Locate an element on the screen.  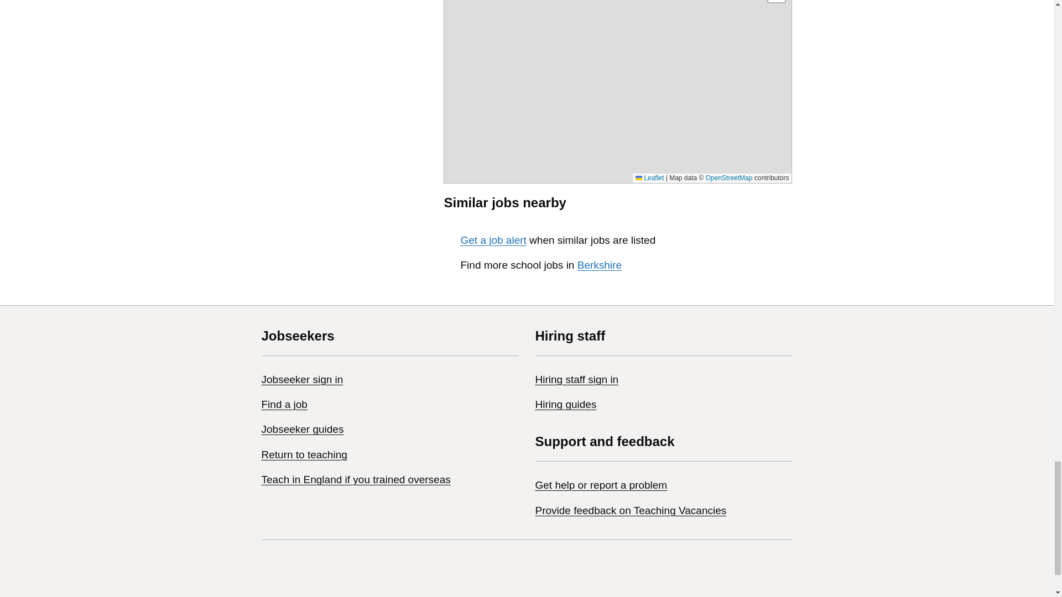
A JavaScript library for interactive maps is located at coordinates (649, 178).